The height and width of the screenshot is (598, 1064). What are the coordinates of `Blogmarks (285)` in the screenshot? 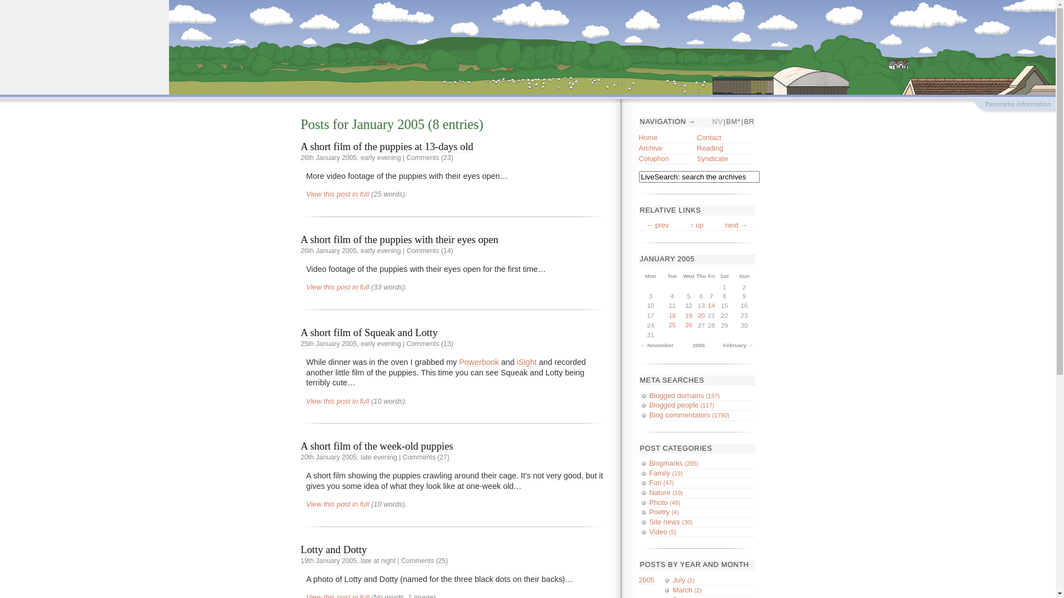 It's located at (703, 464).